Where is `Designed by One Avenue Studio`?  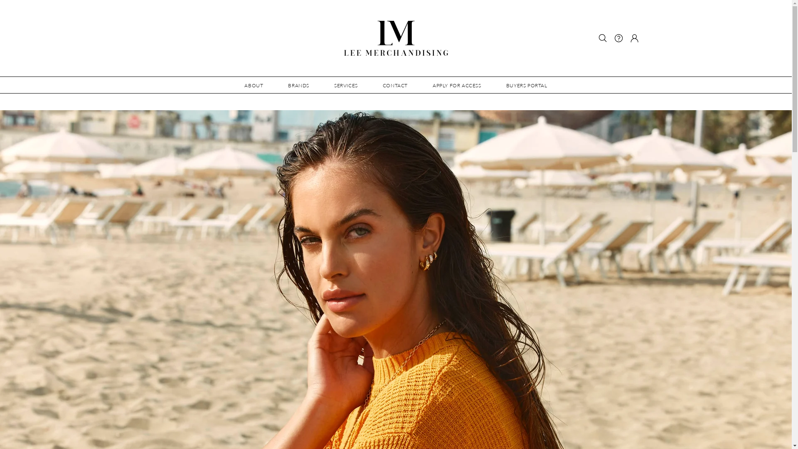 Designed by One Avenue Studio is located at coordinates (308, 438).